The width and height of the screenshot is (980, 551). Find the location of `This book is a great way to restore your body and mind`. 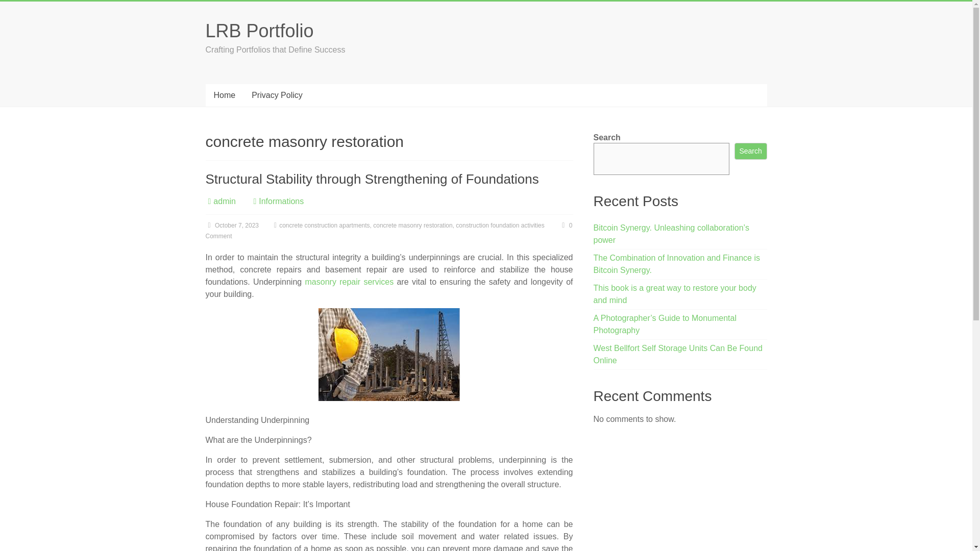

This book is a great way to restore your body and mind is located at coordinates (675, 294).